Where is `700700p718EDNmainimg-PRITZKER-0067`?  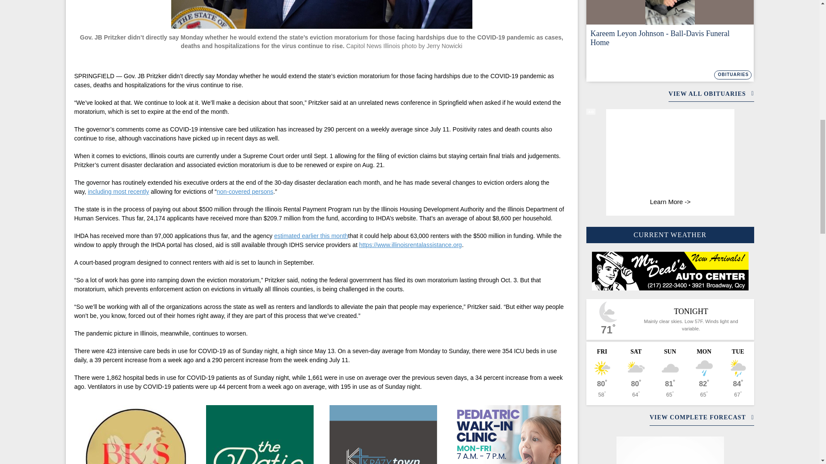 700700p718EDNmainimg-PRITZKER-0067 is located at coordinates (322, 14).